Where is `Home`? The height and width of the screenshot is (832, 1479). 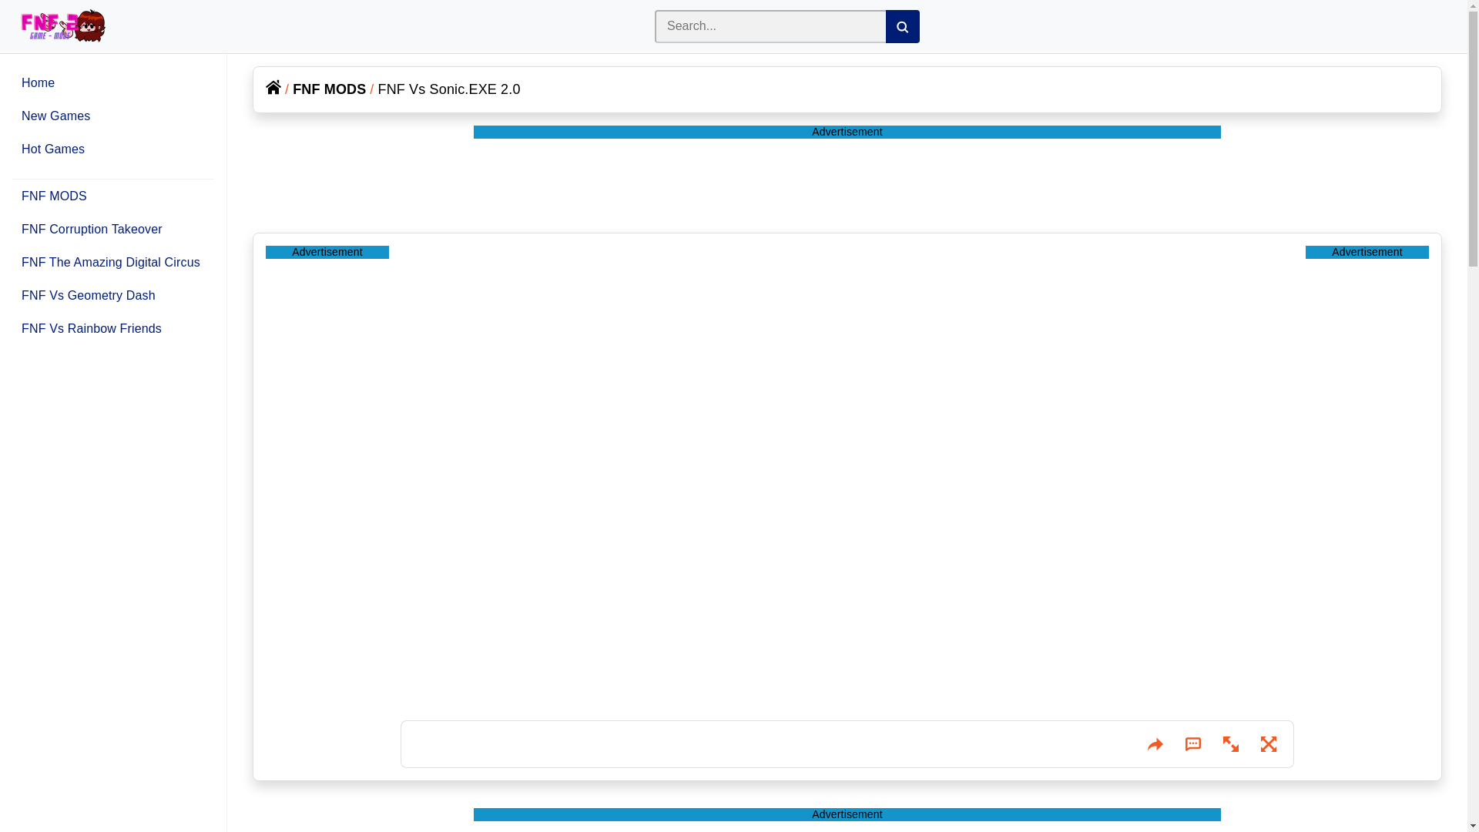 Home is located at coordinates (273, 86).